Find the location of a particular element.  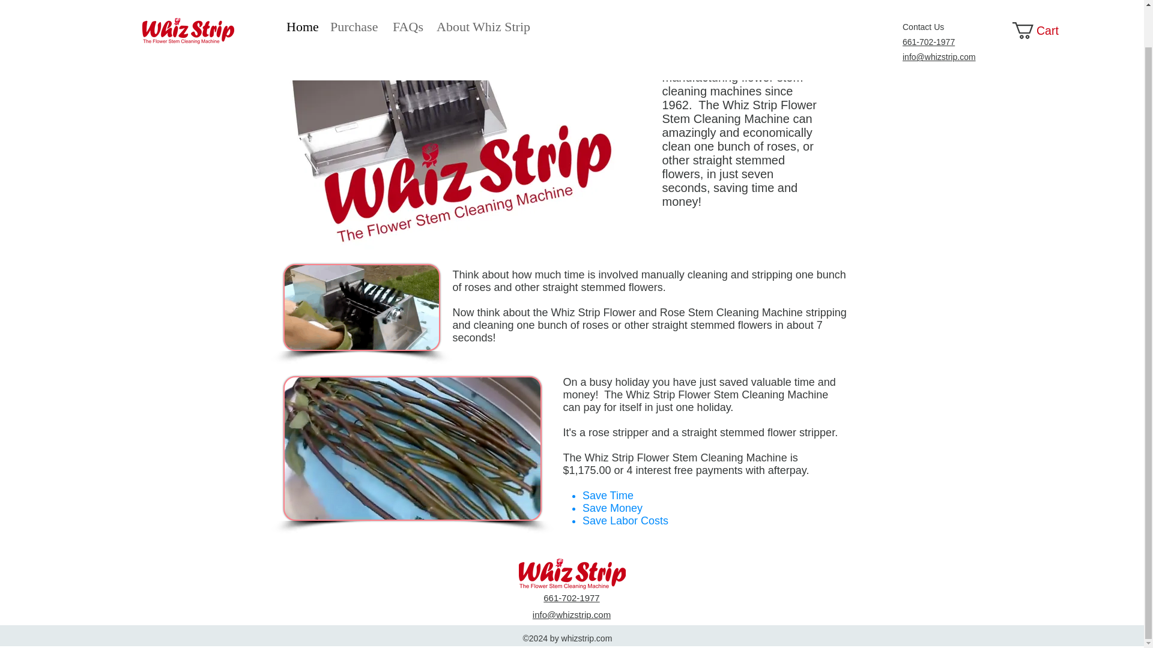

661-702-1977 is located at coordinates (928, 2).